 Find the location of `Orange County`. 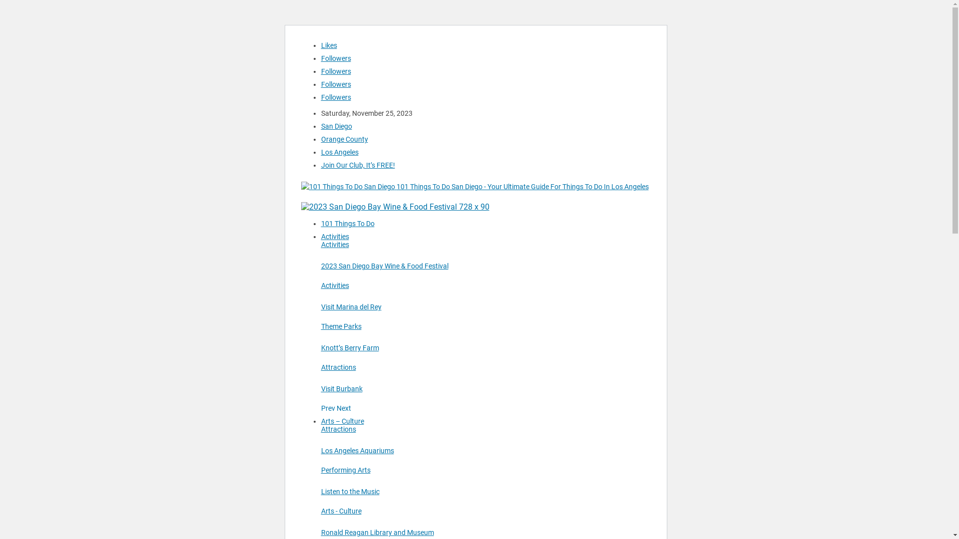

Orange County is located at coordinates (344, 139).